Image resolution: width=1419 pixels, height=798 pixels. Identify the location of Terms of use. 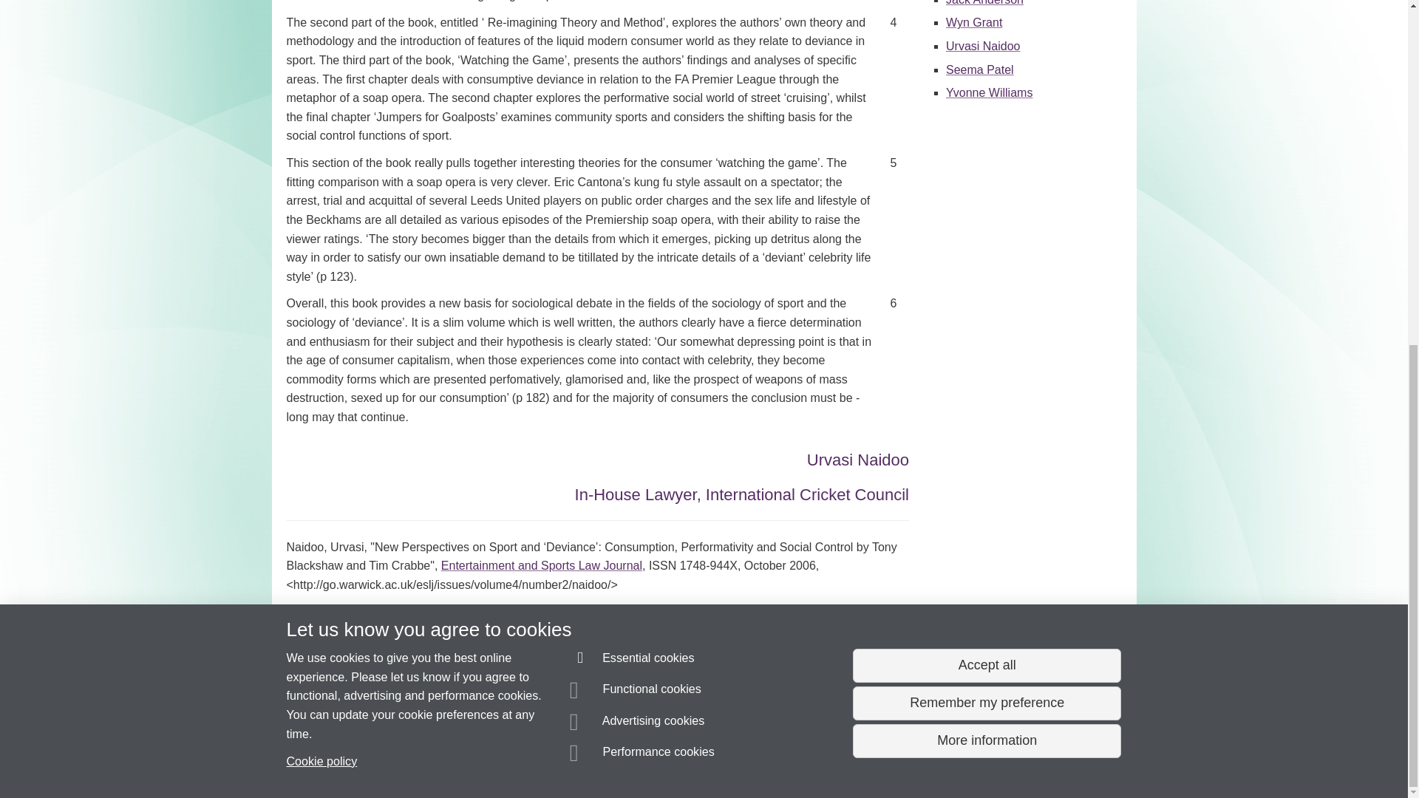
(690, 760).